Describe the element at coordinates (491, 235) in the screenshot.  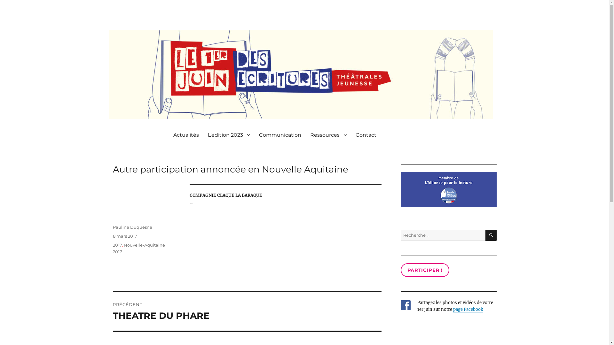
I see `RECHERCHE` at that location.